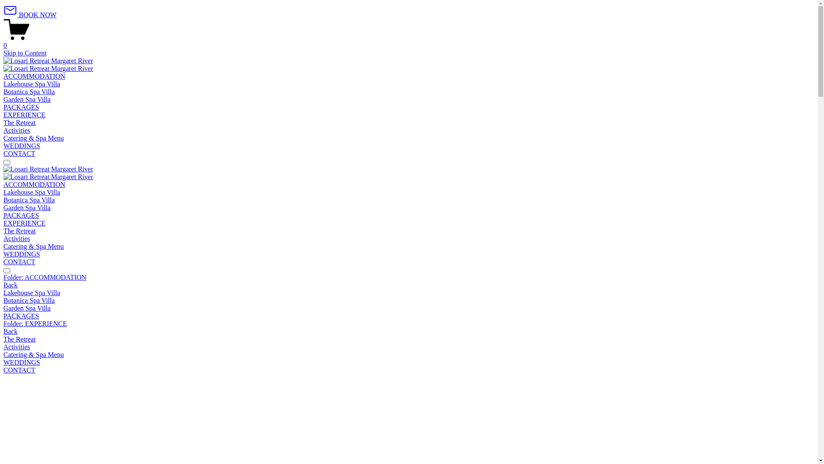 This screenshot has height=464, width=824. What do you see at coordinates (30, 15) in the screenshot?
I see `BOOK NOW` at bounding box center [30, 15].